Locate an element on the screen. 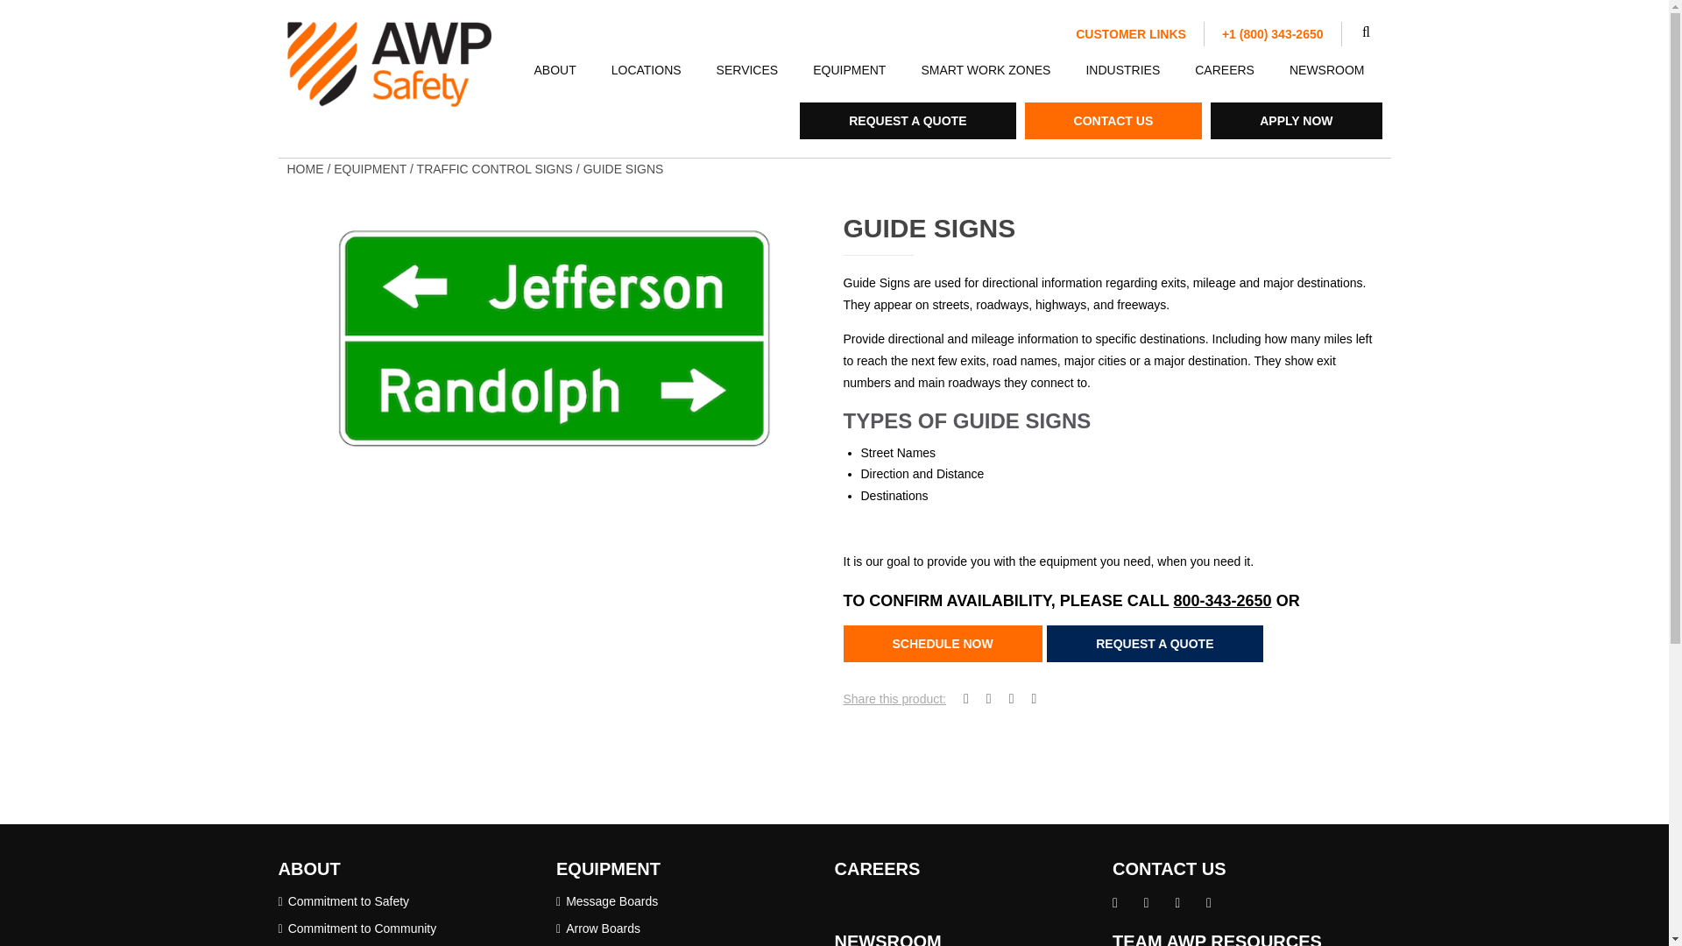  Search is located at coordinates (1373, 35).